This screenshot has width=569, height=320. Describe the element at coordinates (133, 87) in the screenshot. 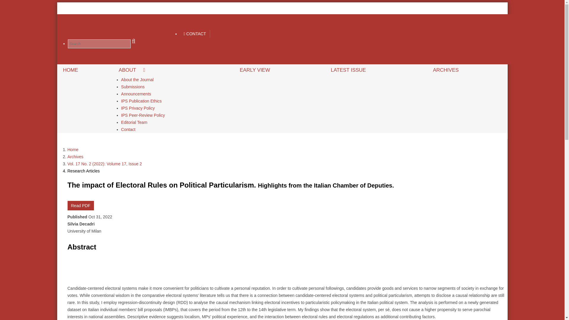

I see `Submissions` at that location.